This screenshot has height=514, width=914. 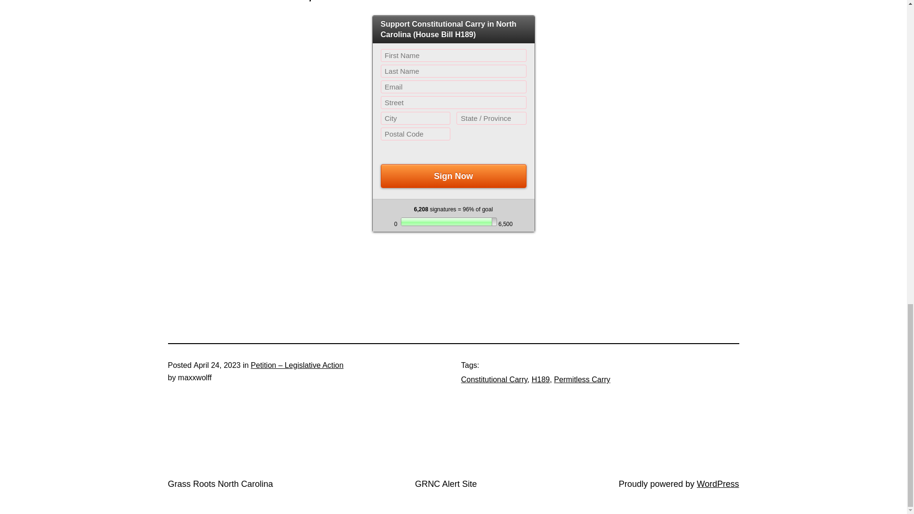 I want to click on Permitless Carry, so click(x=582, y=379).